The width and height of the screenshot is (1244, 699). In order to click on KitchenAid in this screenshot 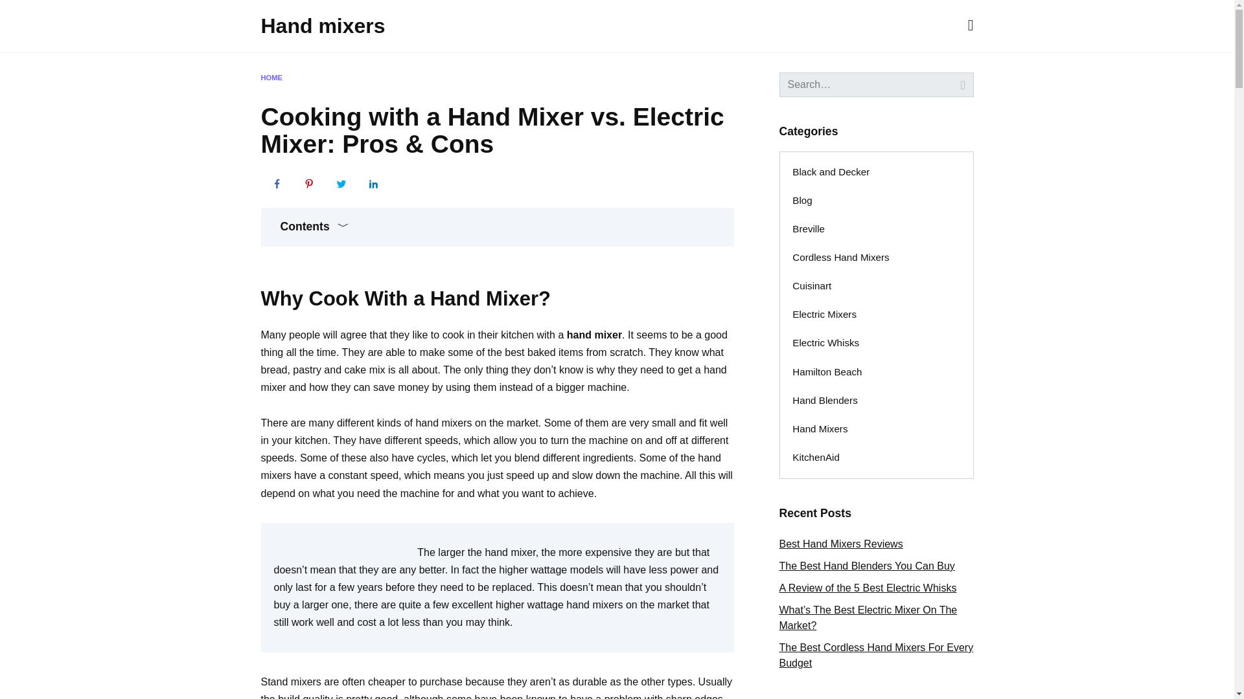, I will do `click(816, 457)`.